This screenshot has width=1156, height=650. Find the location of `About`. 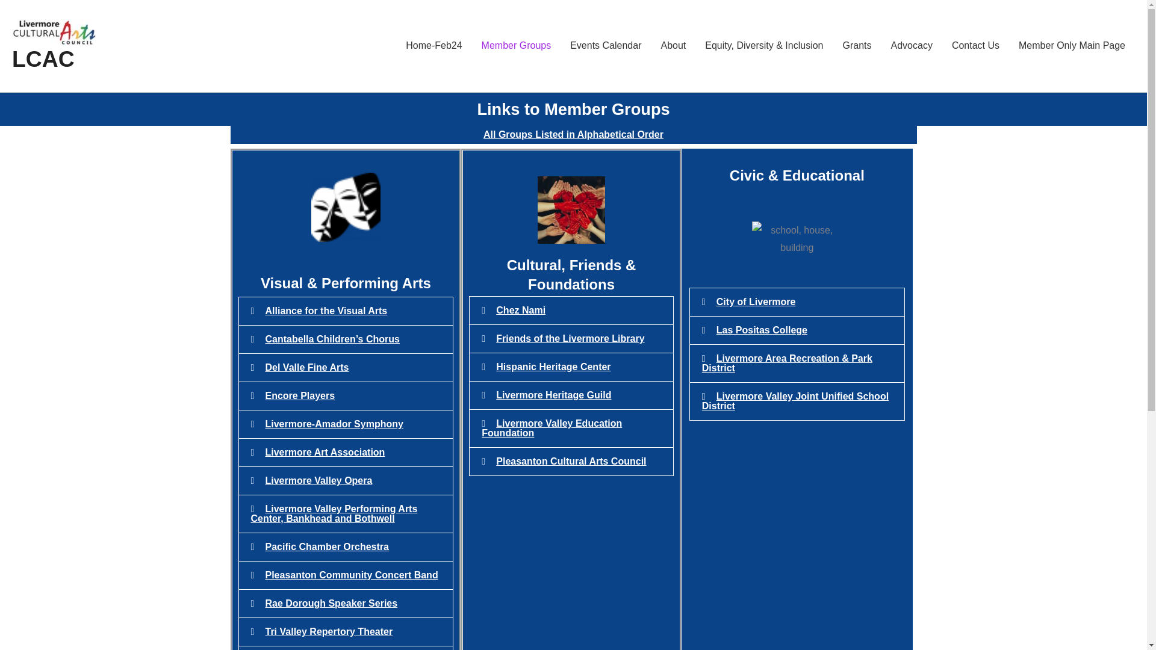

About is located at coordinates (673, 46).